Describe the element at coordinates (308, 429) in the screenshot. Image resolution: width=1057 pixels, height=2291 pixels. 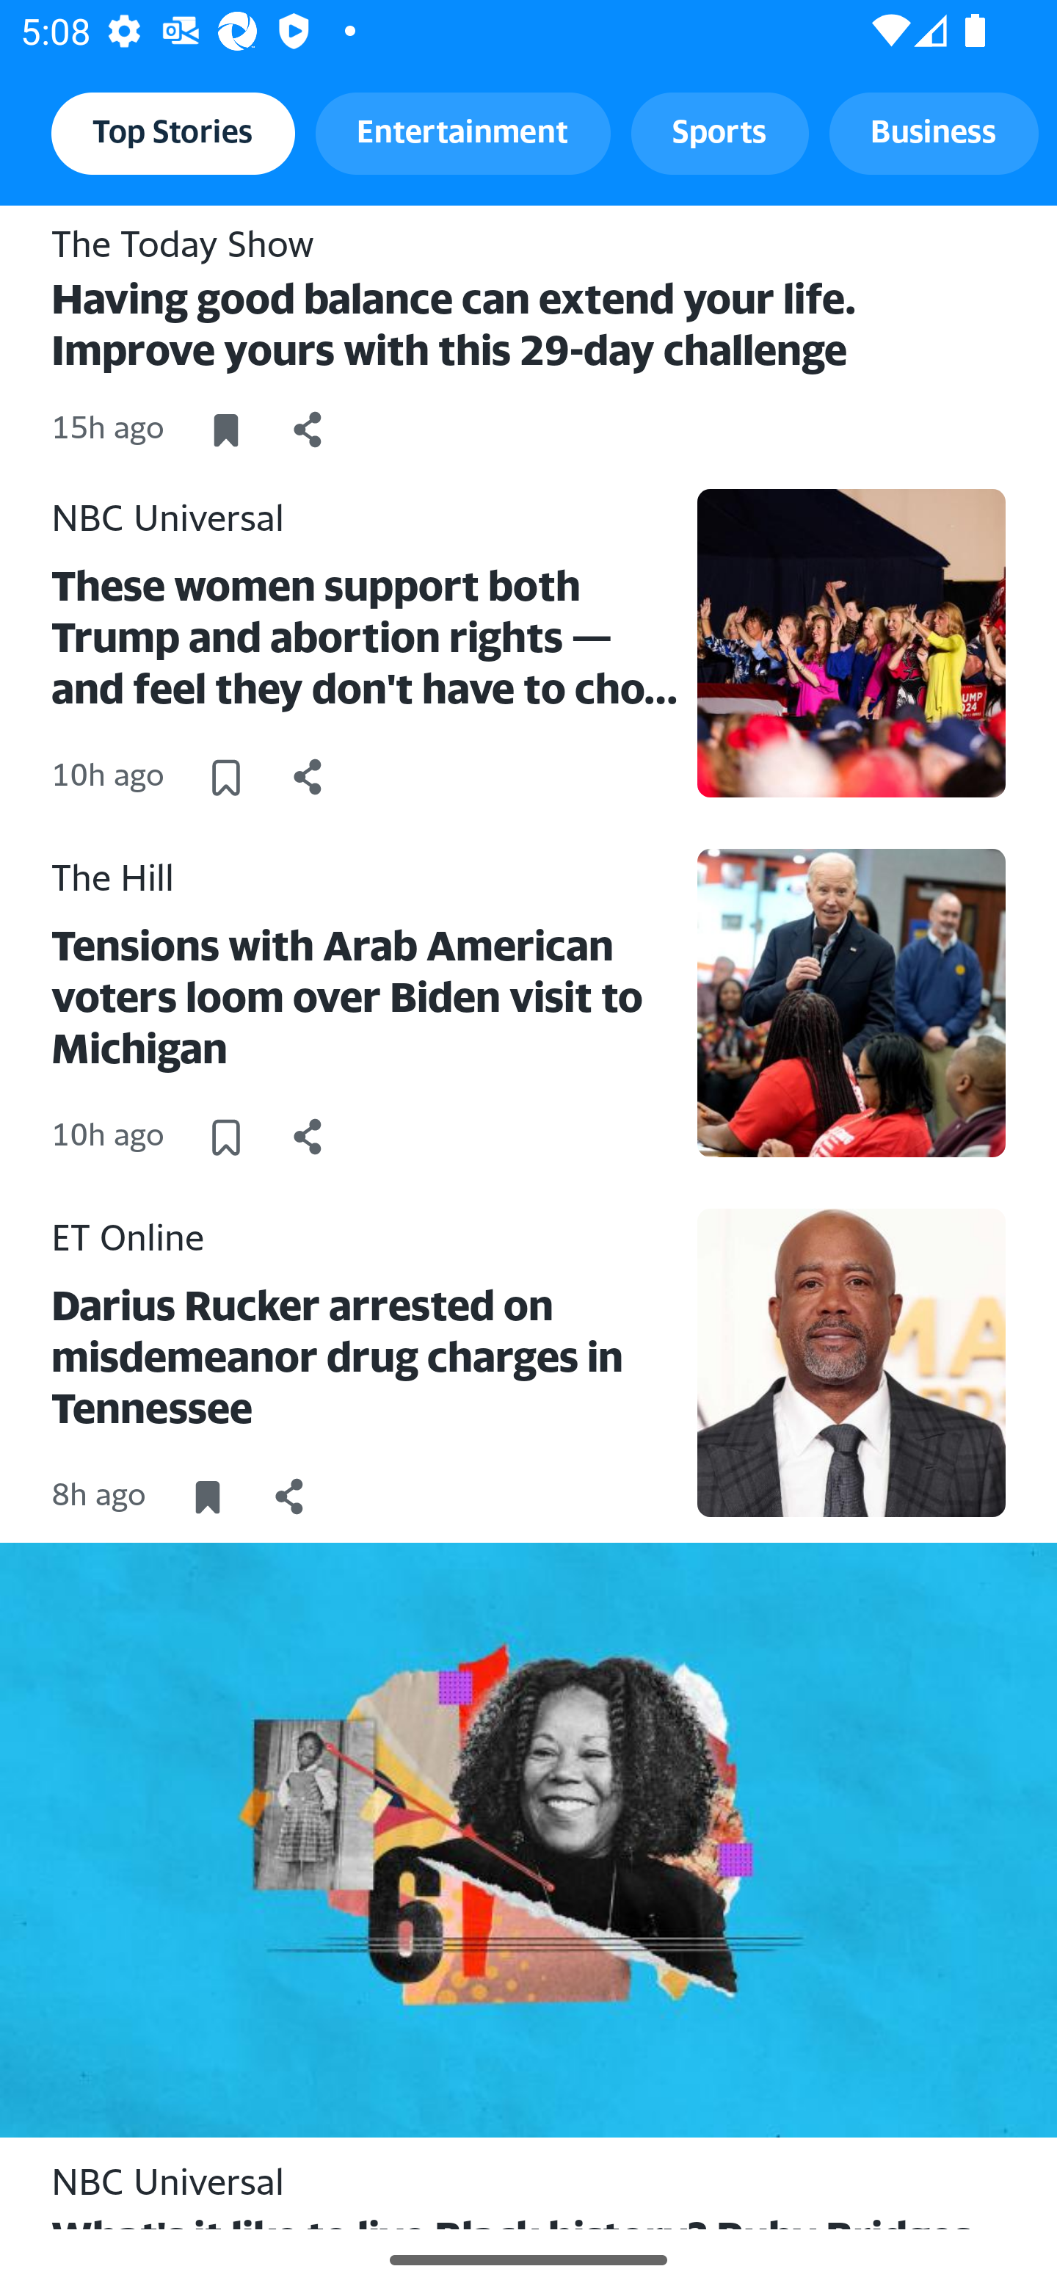
I see `Share this news article` at that location.